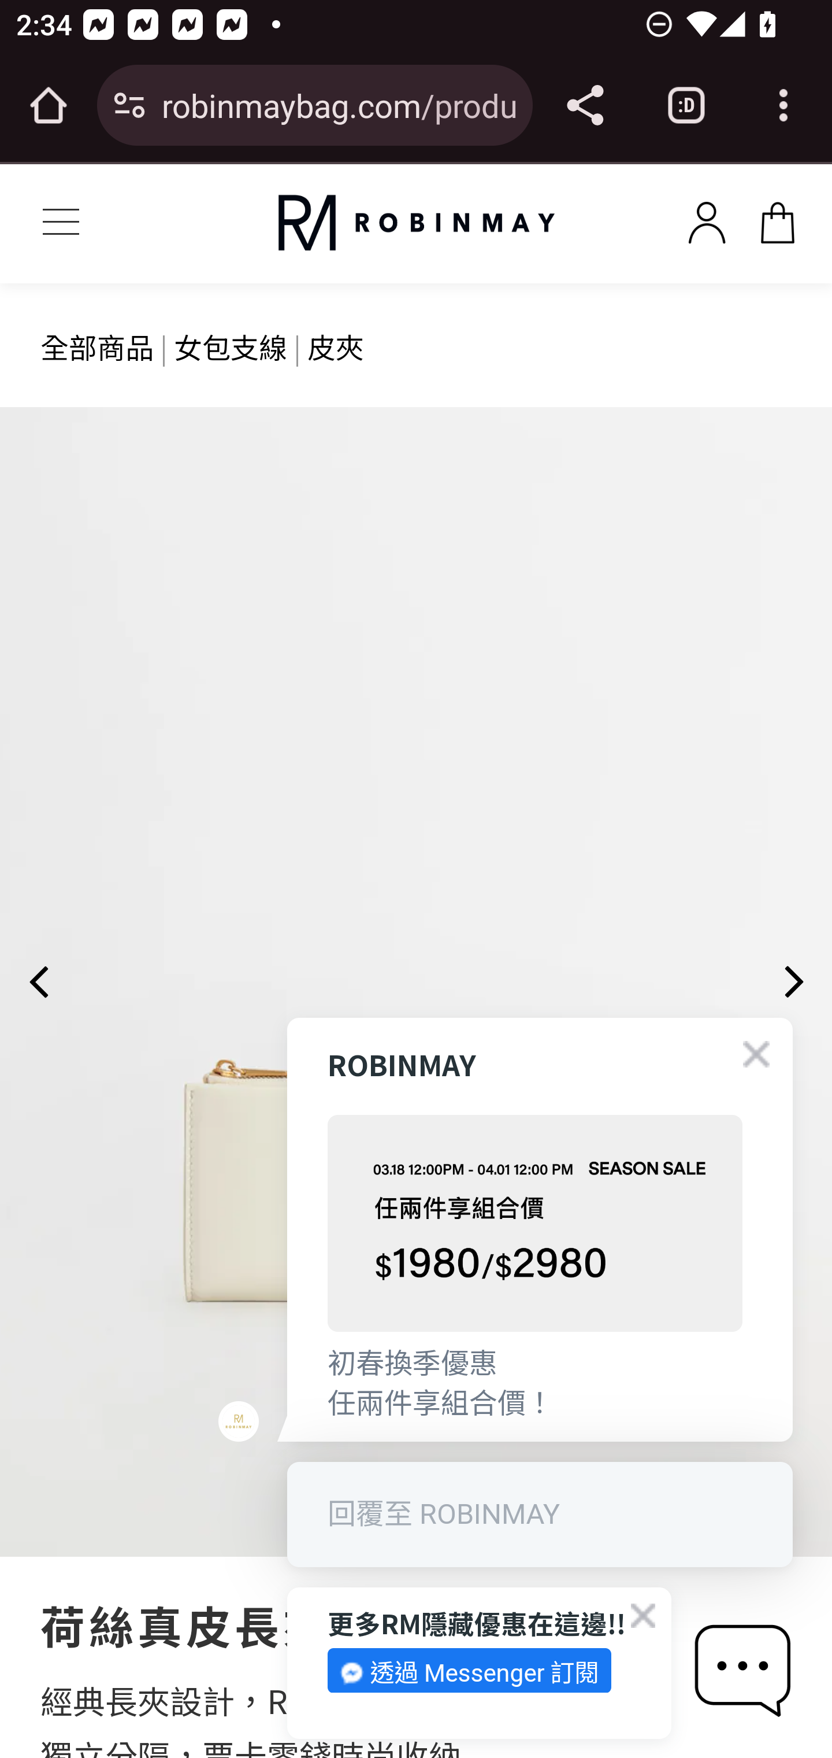  I want to click on 女包支線, so click(230, 346).